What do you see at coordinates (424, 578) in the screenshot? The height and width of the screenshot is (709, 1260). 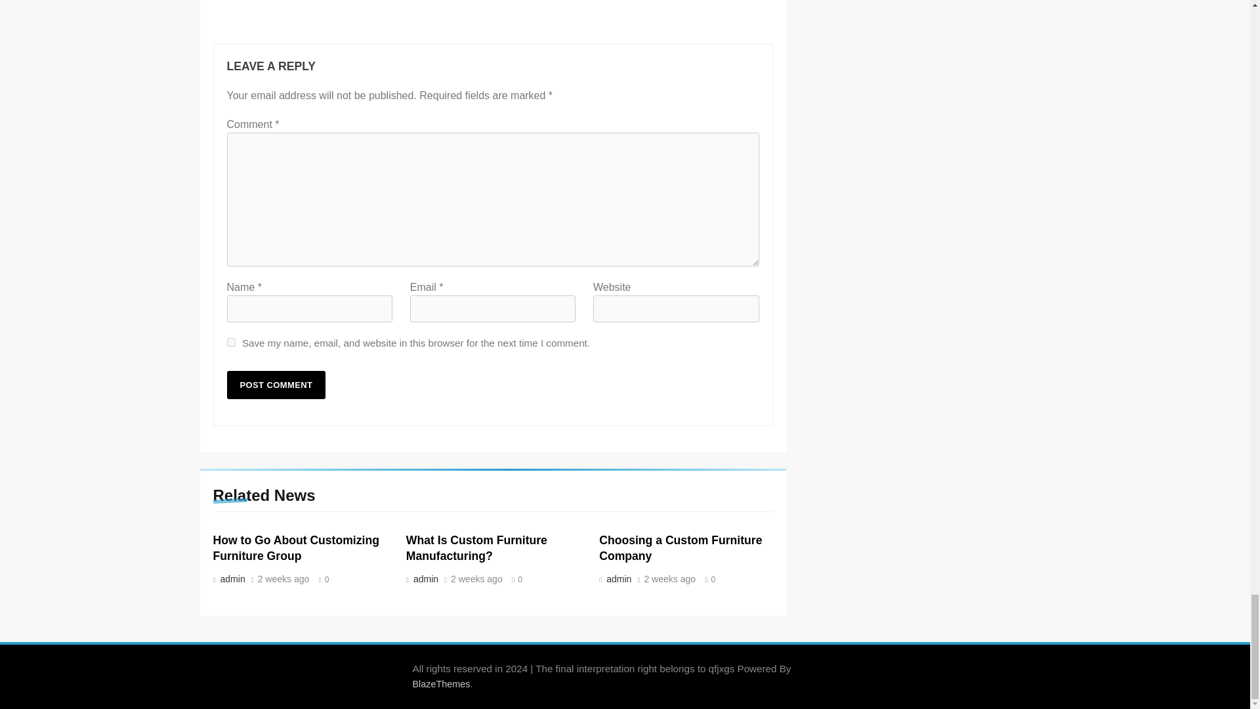 I see `admin` at bounding box center [424, 578].